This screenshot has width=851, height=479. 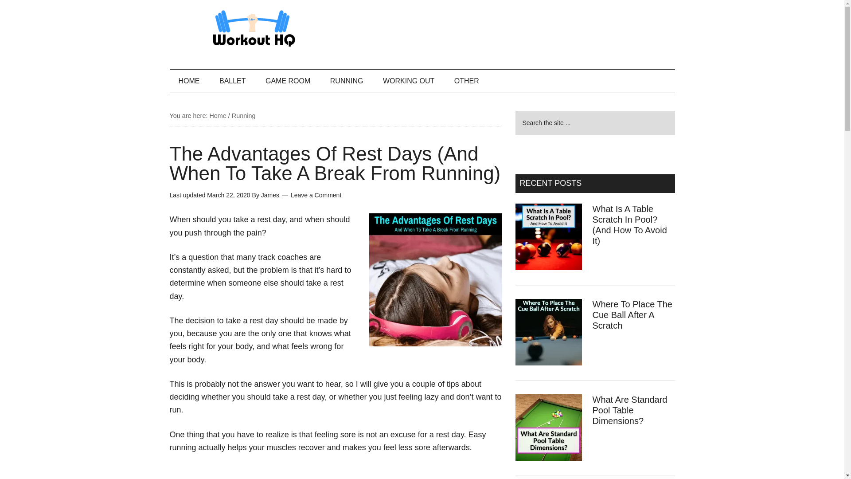 What do you see at coordinates (316, 195) in the screenshot?
I see `Leave a Comment` at bounding box center [316, 195].